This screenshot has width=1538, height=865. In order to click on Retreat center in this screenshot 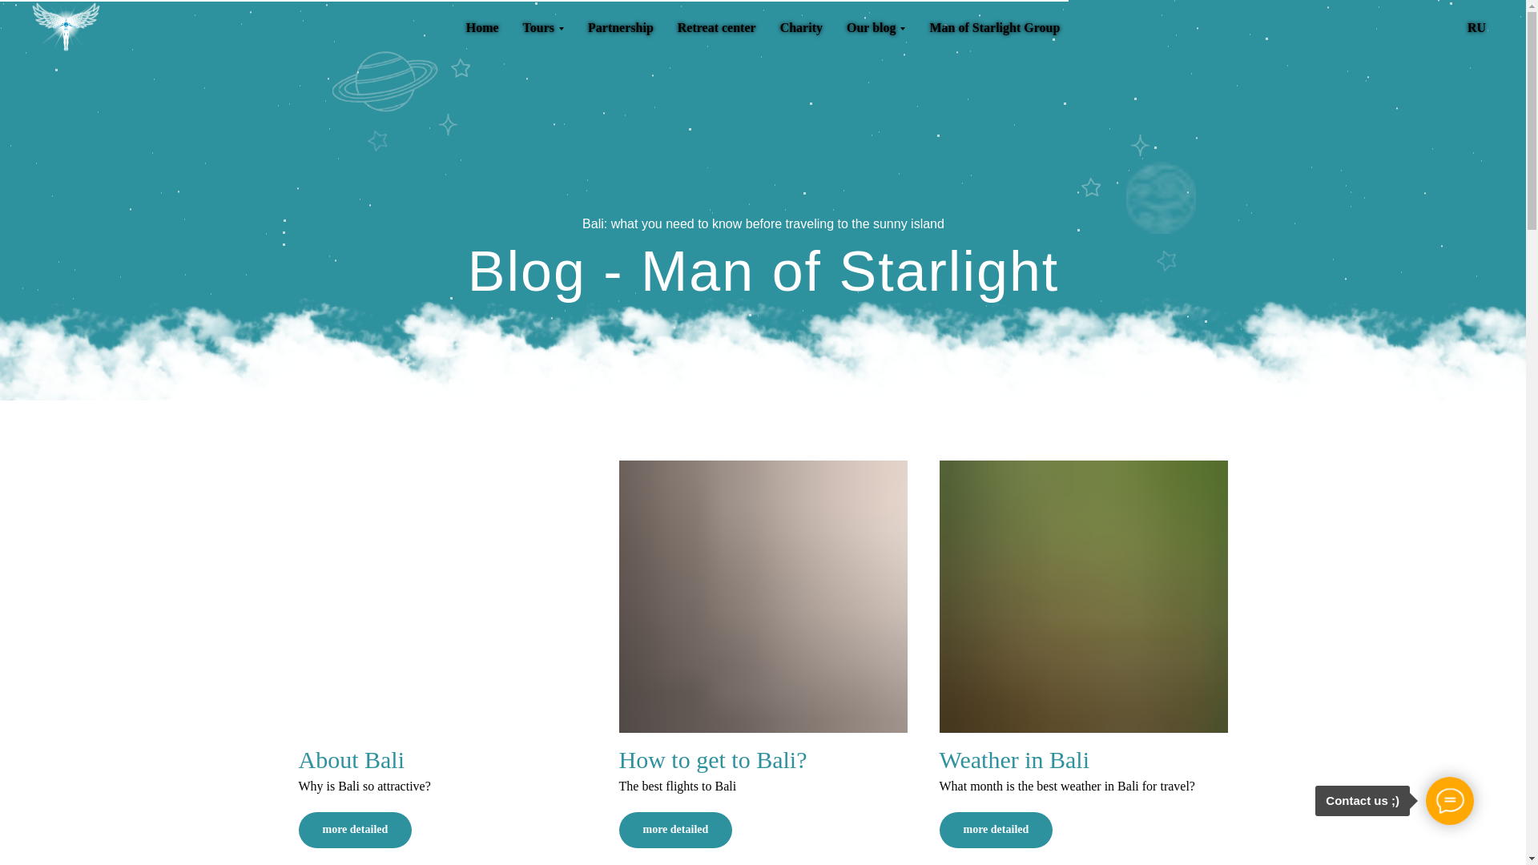, I will do `click(717, 27)`.